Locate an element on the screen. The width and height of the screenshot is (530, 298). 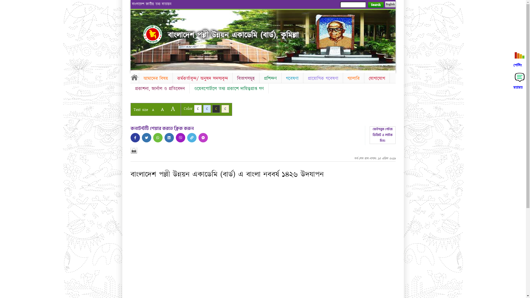
A is located at coordinates (162, 109).